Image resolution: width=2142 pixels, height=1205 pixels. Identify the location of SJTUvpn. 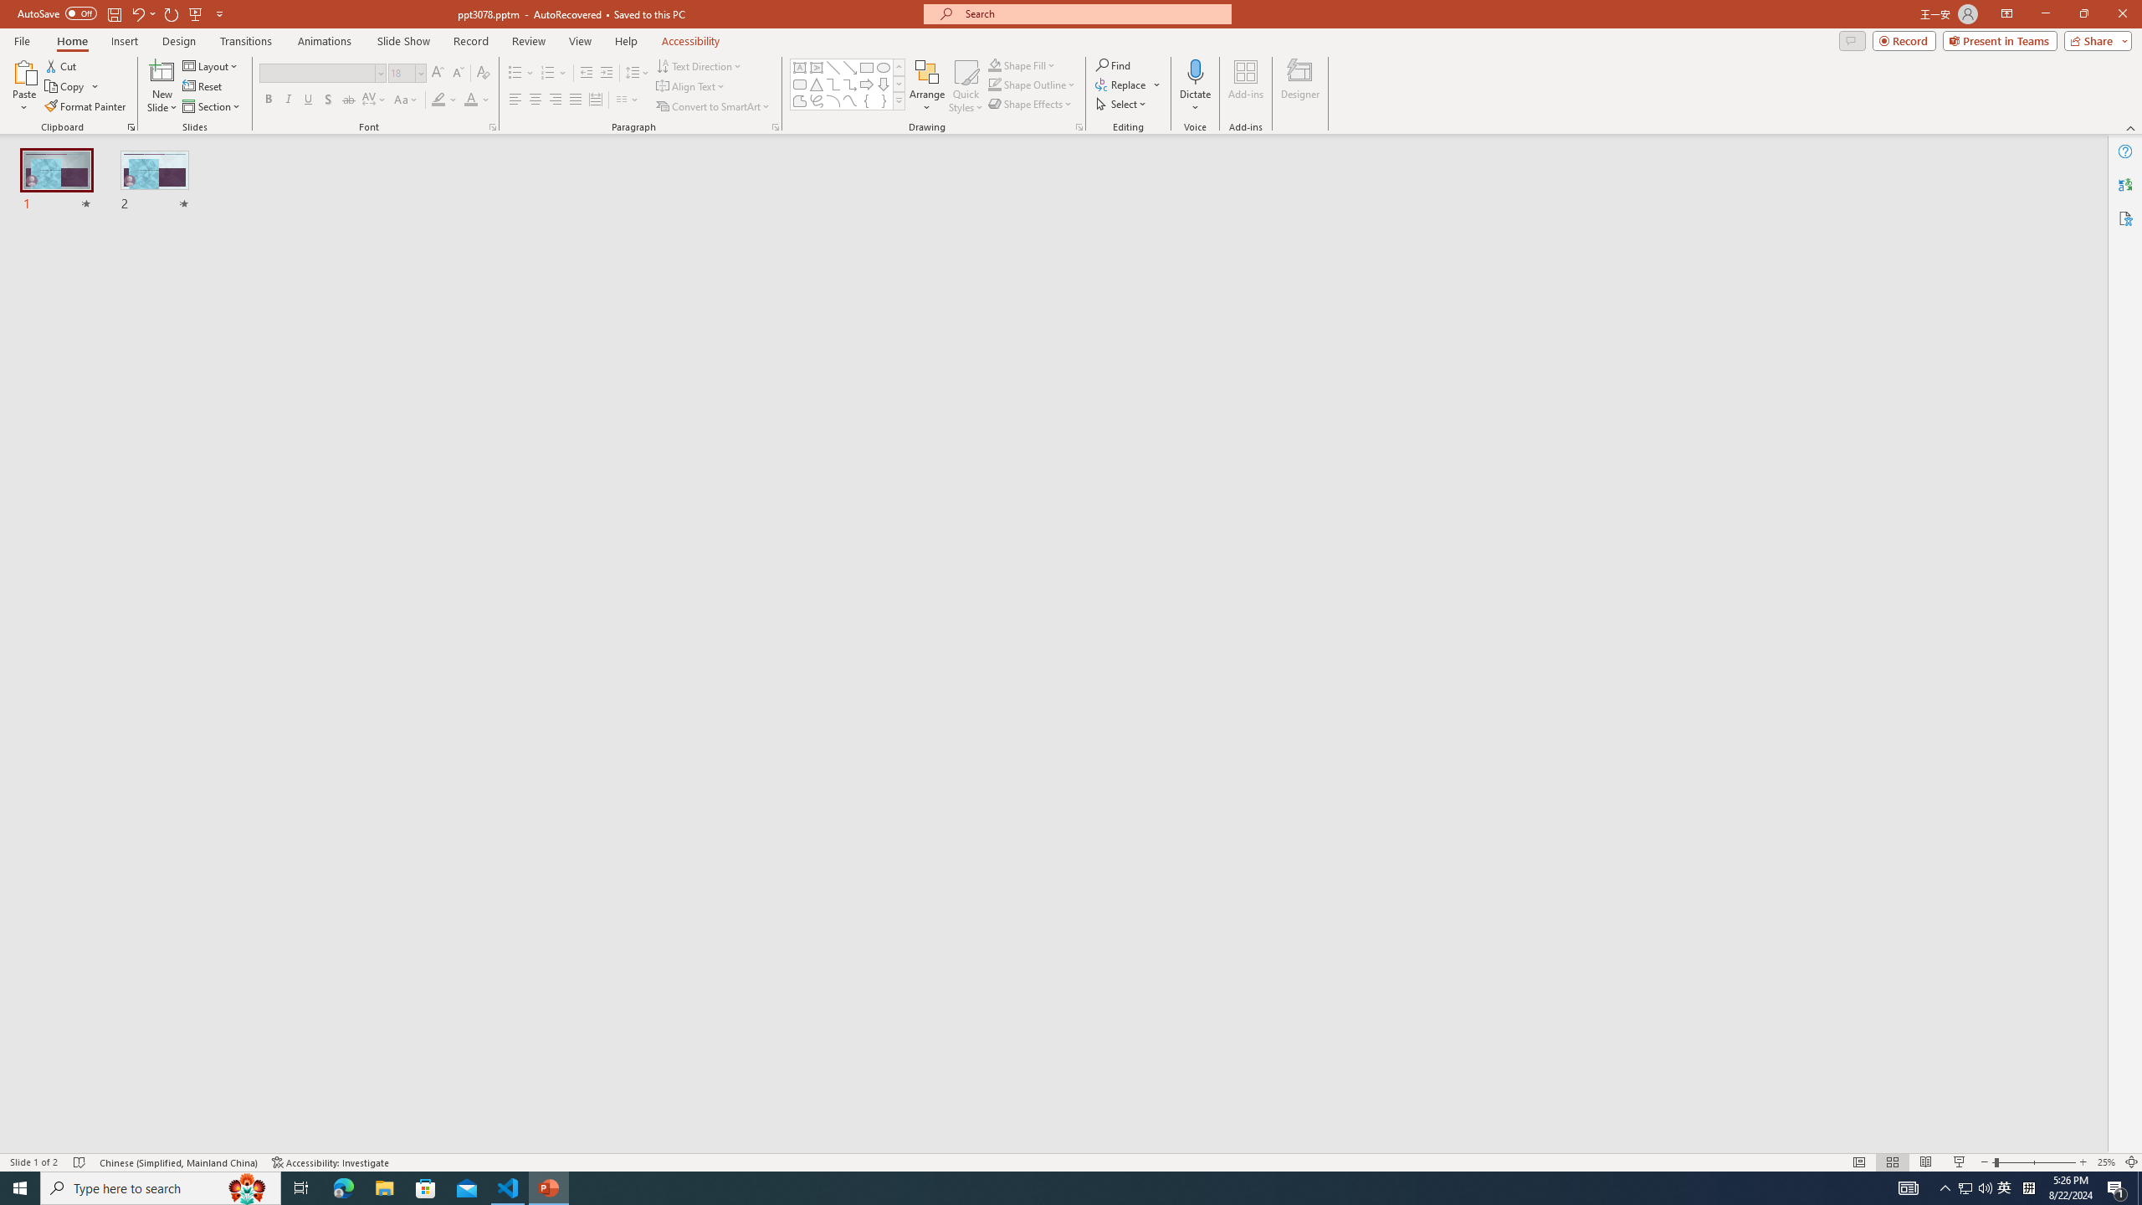
(648, 115).